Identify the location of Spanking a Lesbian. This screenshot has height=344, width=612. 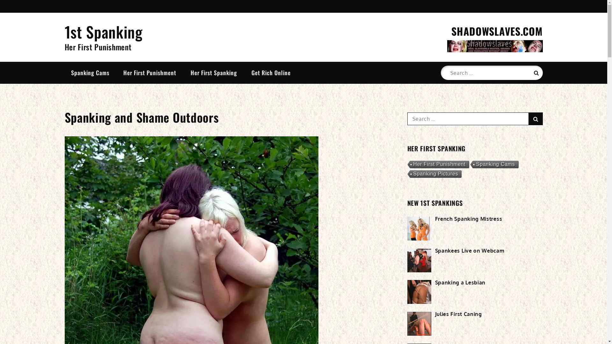
(460, 283).